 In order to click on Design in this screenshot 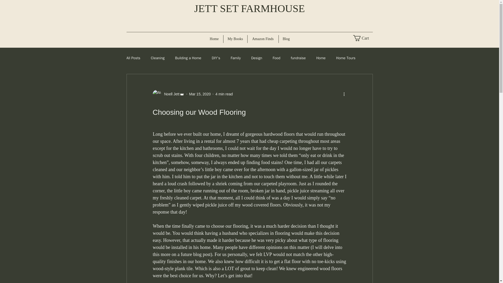, I will do `click(256, 58)`.